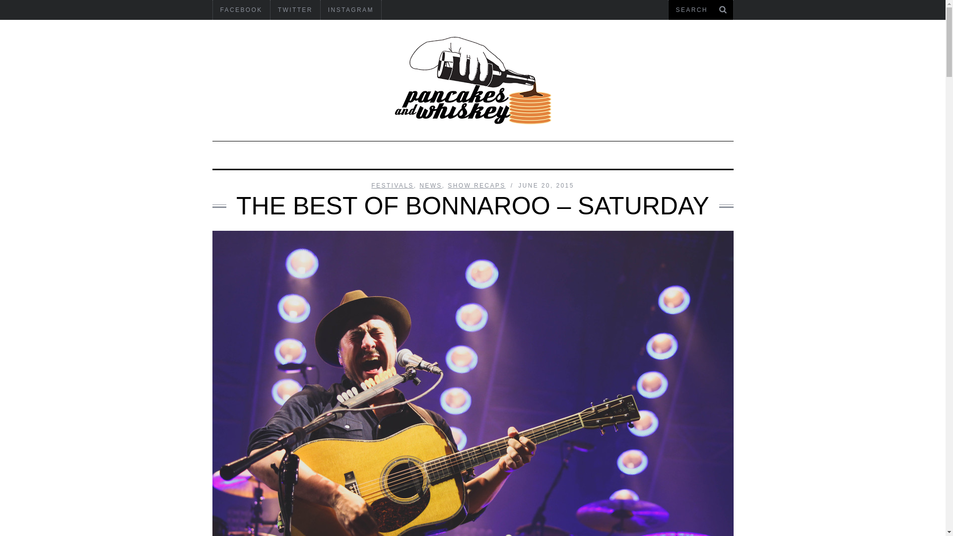 The height and width of the screenshot is (536, 953). What do you see at coordinates (430, 186) in the screenshot?
I see `NEWS` at bounding box center [430, 186].